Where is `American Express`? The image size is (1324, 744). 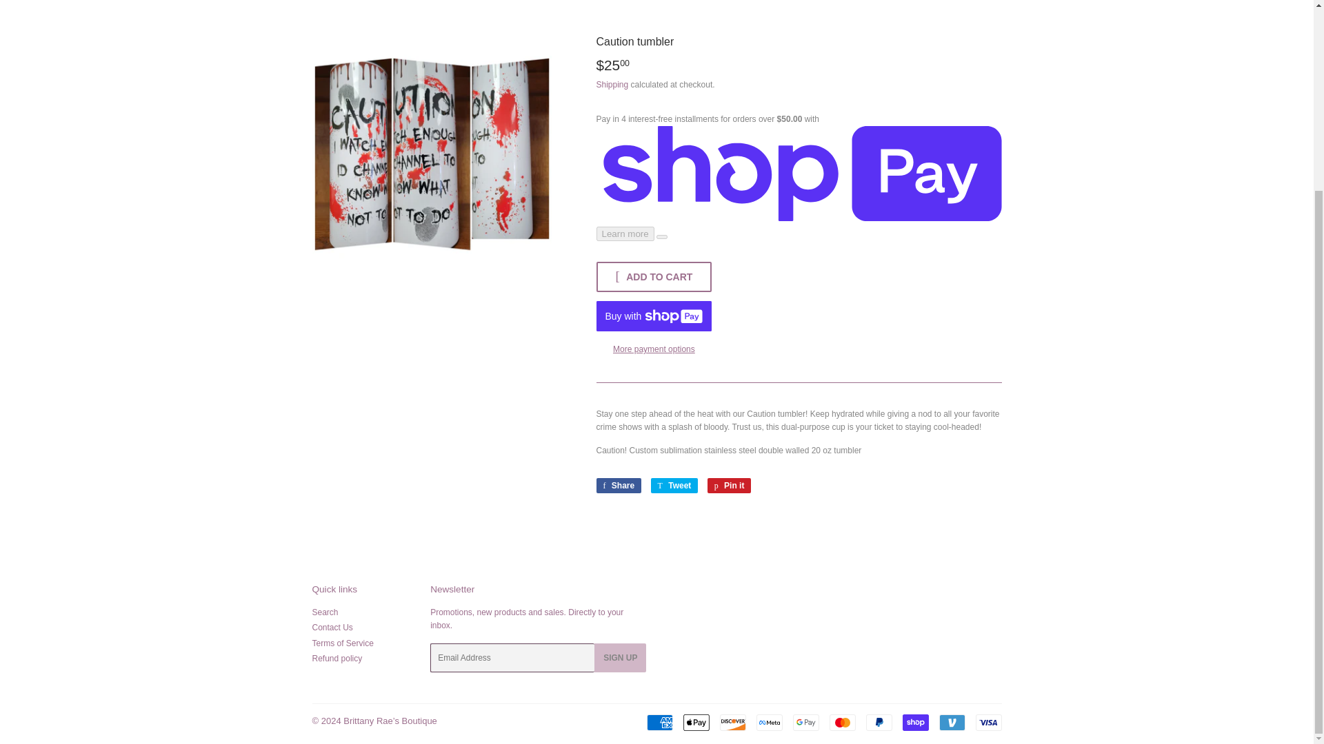 American Express is located at coordinates (659, 722).